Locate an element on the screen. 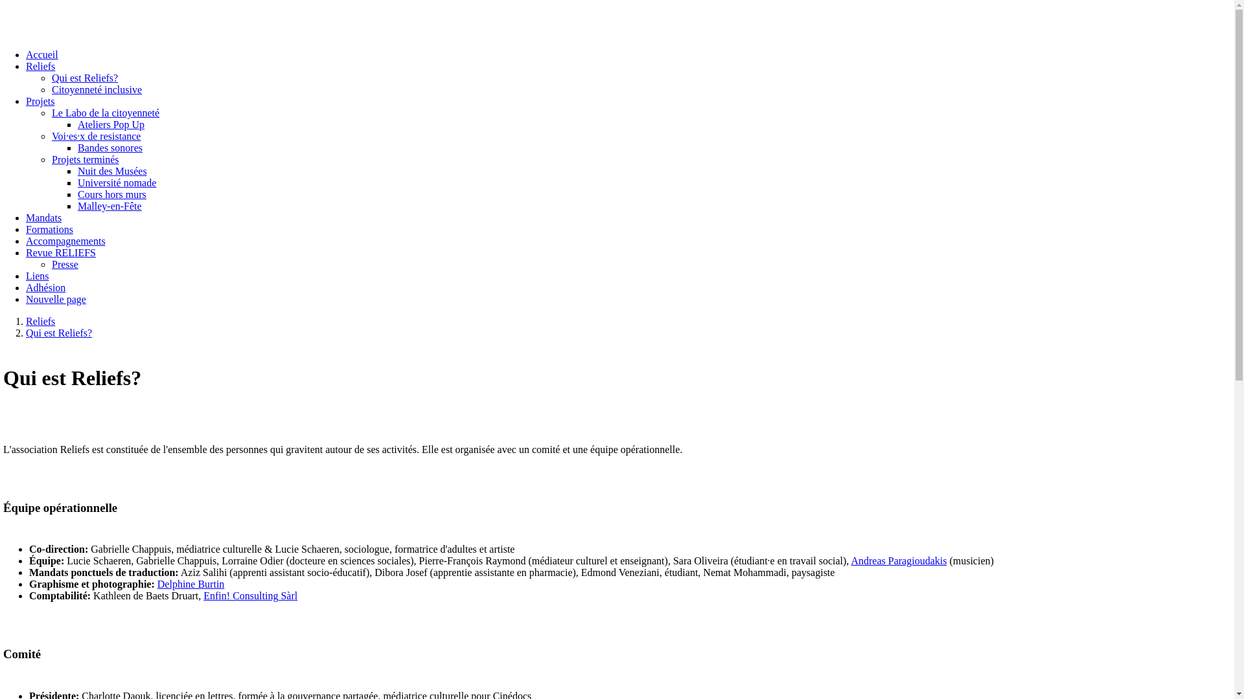  Bandes sonores is located at coordinates (110, 148).